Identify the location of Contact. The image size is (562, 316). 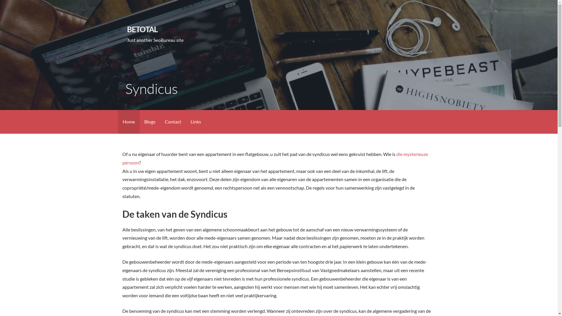
(173, 122).